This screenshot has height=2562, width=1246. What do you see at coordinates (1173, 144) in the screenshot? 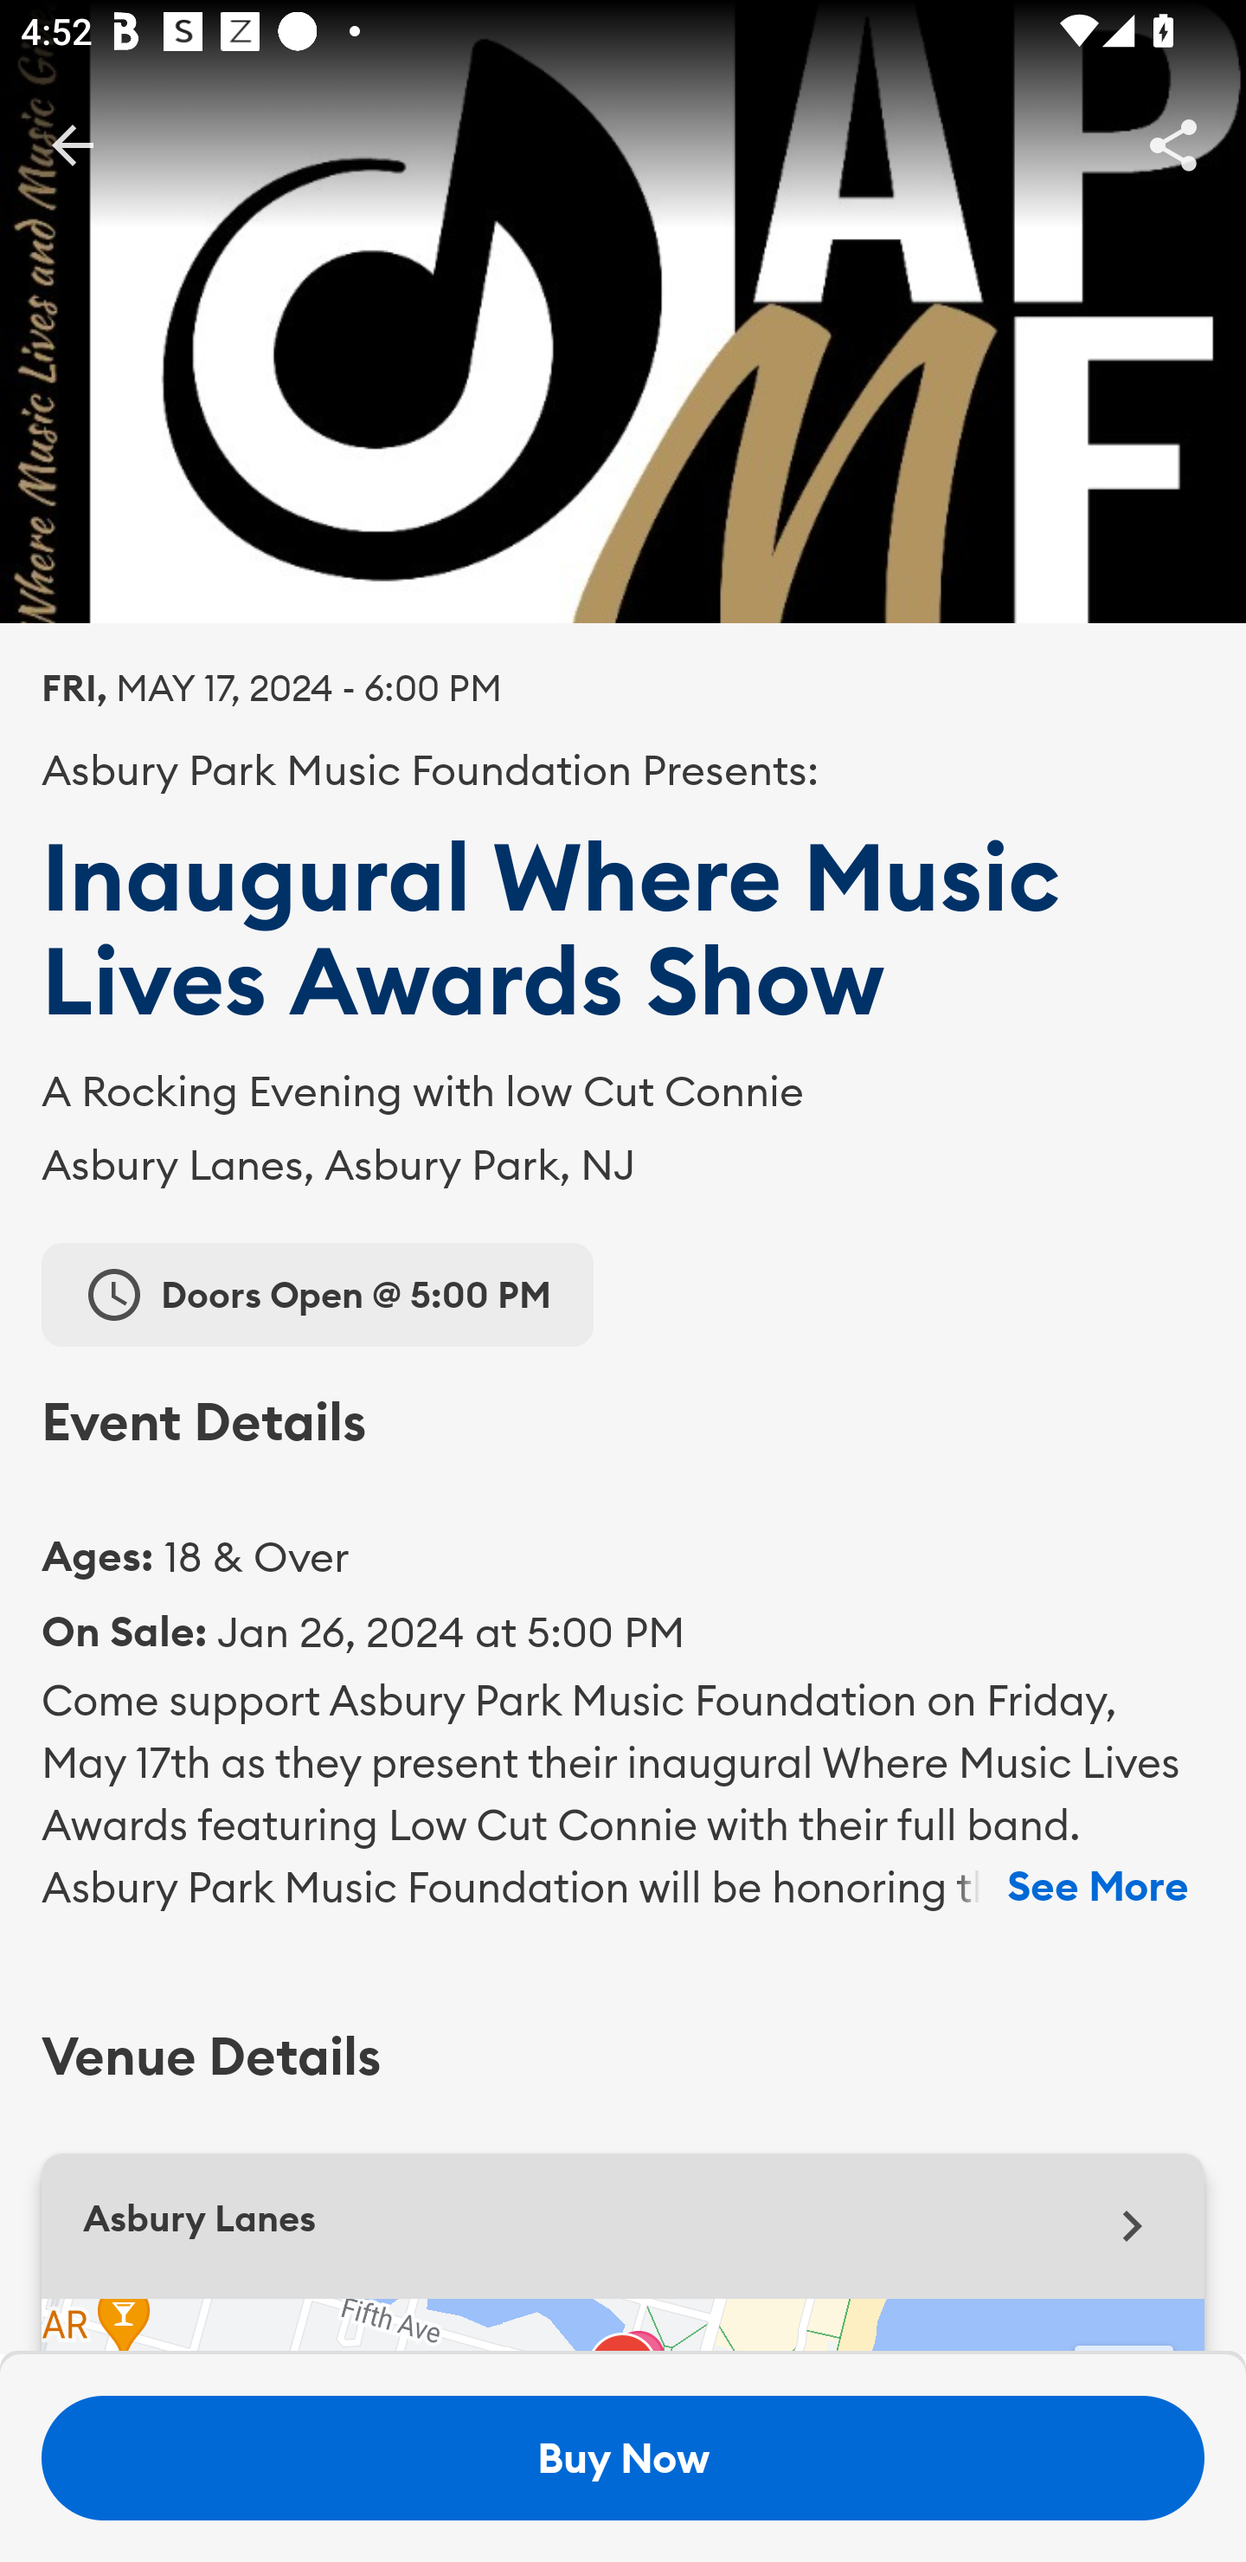
I see `Share` at bounding box center [1173, 144].